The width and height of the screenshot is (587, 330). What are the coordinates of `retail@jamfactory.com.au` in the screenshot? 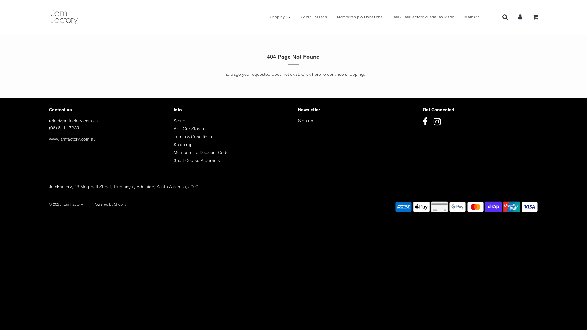 It's located at (73, 121).